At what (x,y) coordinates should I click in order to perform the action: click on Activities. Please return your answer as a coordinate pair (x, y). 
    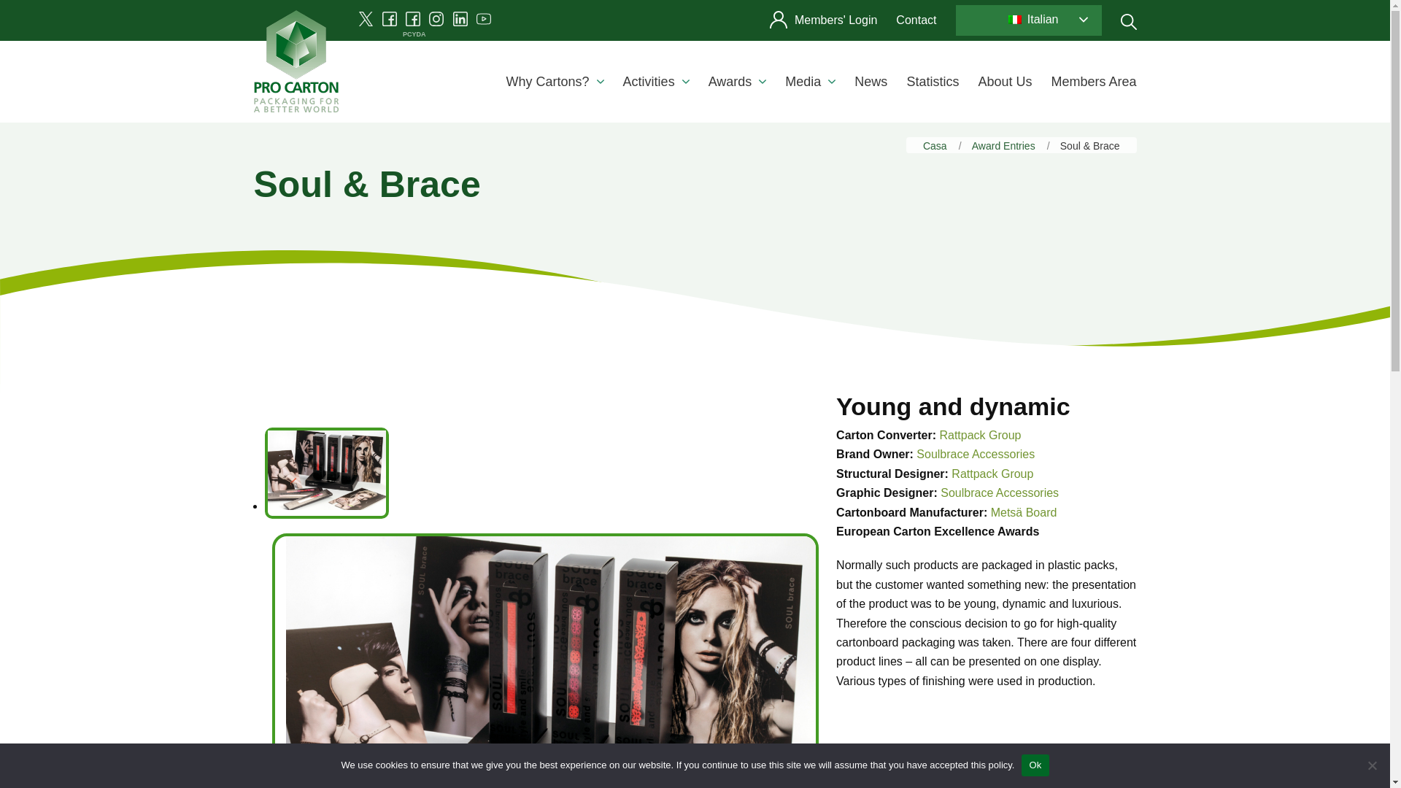
    Looking at the image, I should click on (656, 82).